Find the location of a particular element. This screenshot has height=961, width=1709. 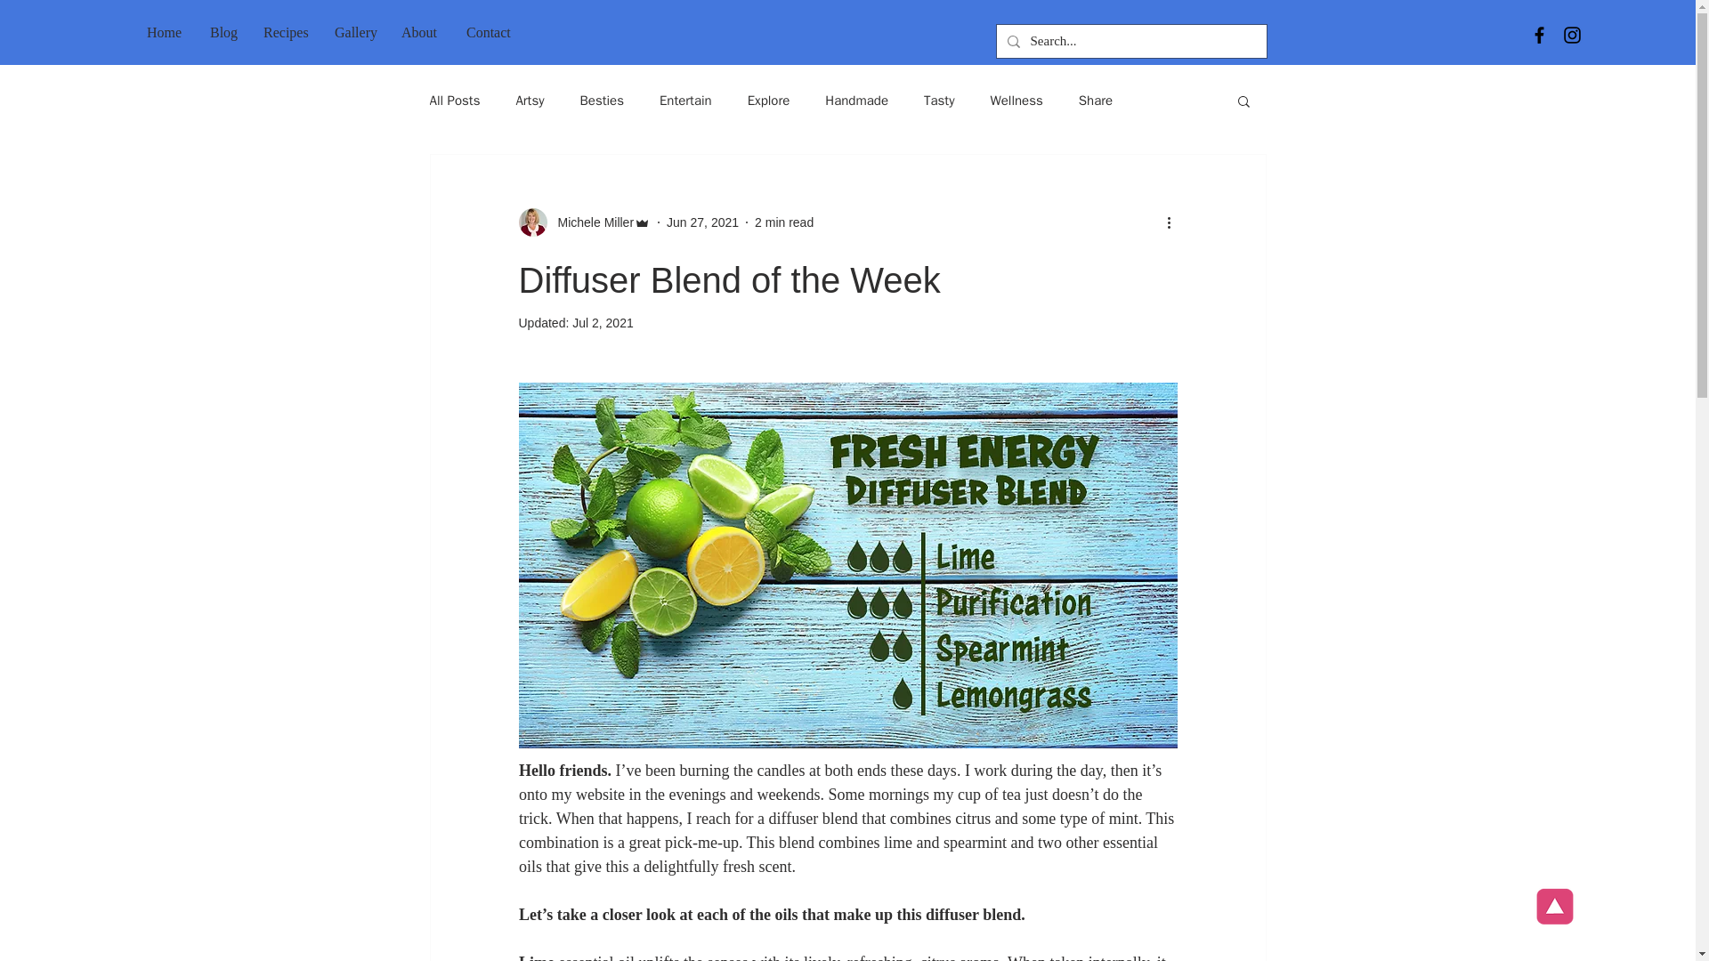

Entertain is located at coordinates (685, 101).